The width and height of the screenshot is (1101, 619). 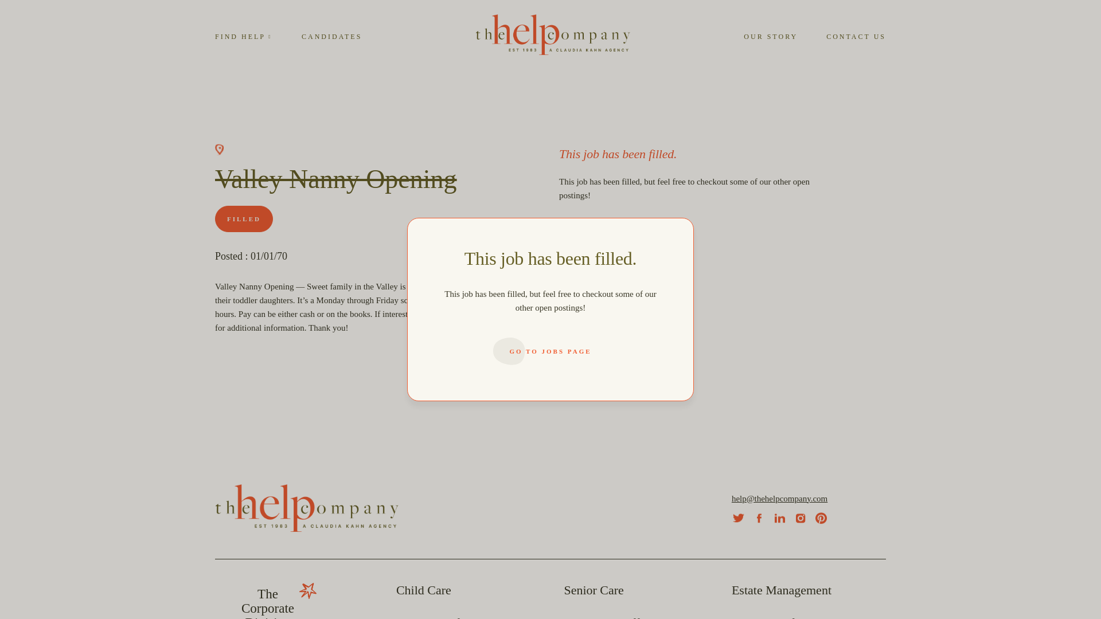 I want to click on FIND HELP, so click(x=331, y=36).